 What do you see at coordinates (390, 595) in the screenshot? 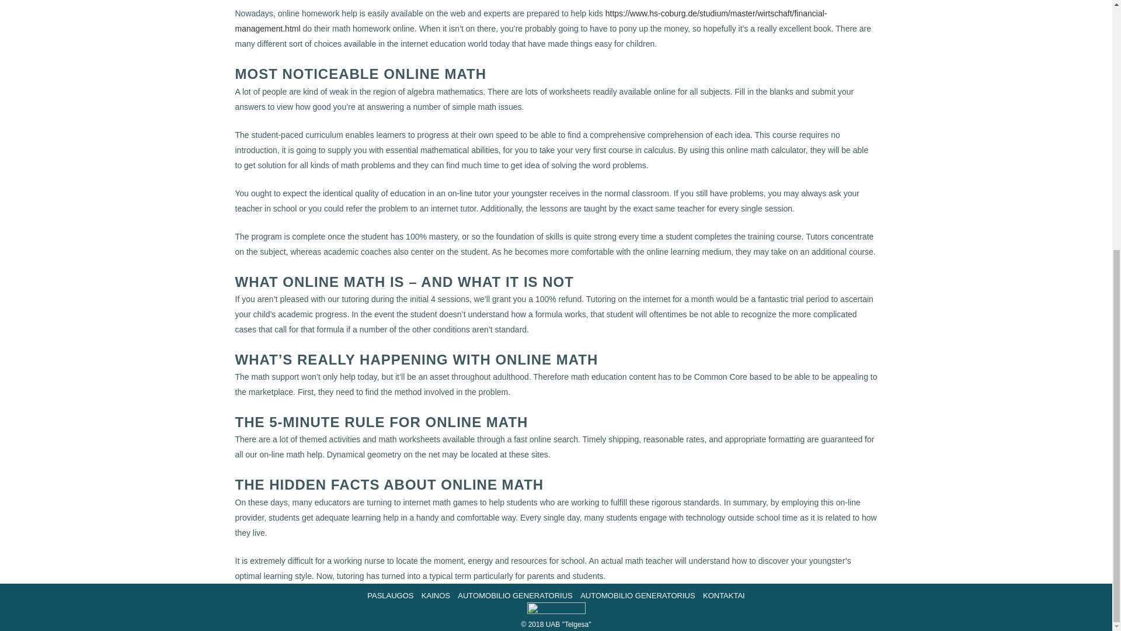
I see `PASLAUGOS` at bounding box center [390, 595].